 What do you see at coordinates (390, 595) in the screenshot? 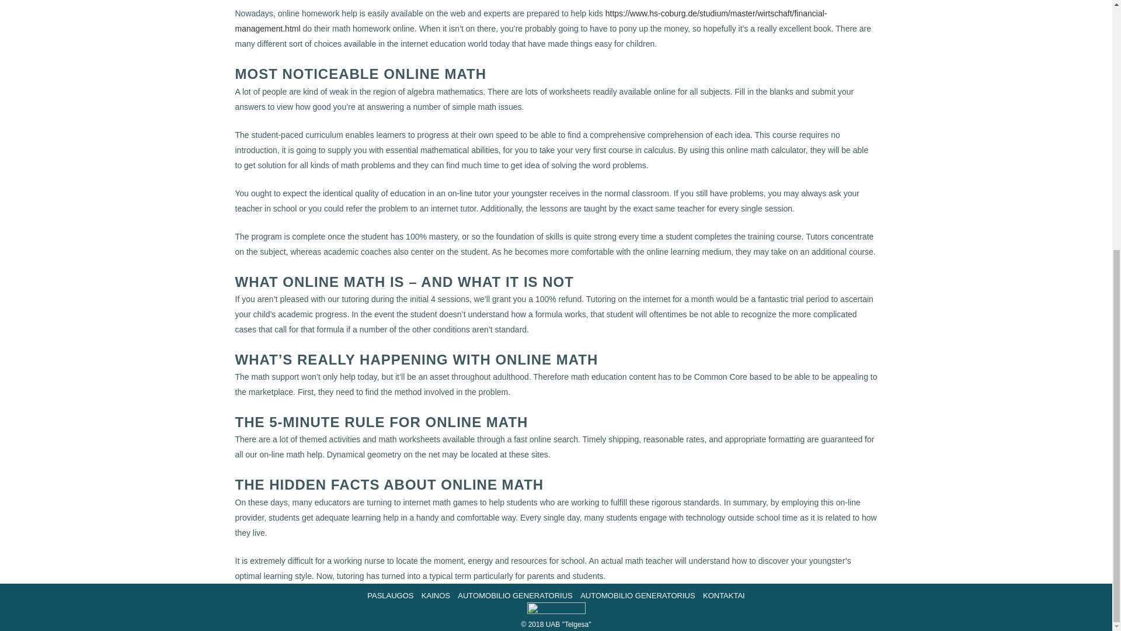
I see `PASLAUGOS` at bounding box center [390, 595].